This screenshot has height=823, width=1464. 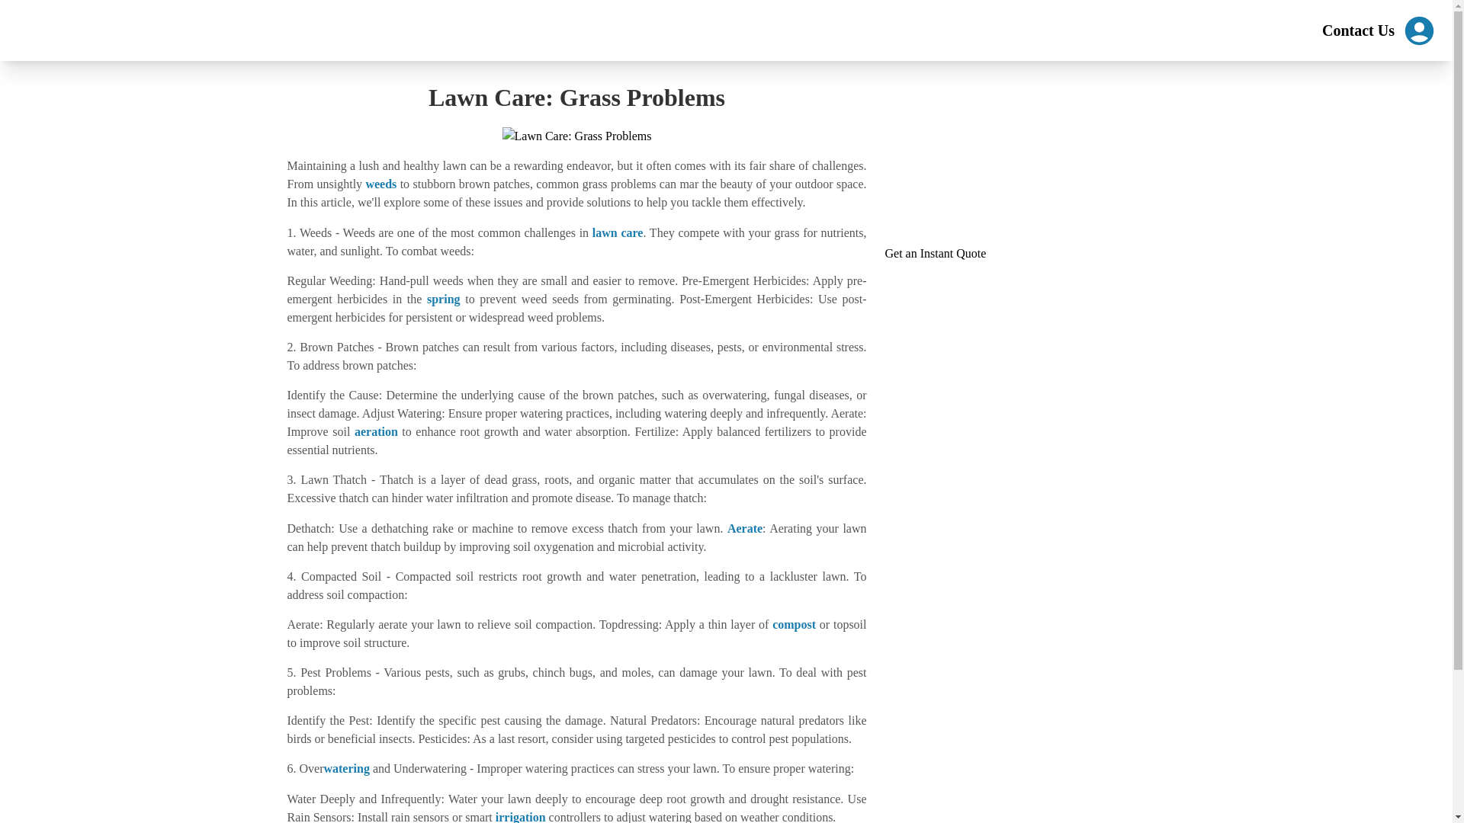 I want to click on Aerate, so click(x=745, y=527).